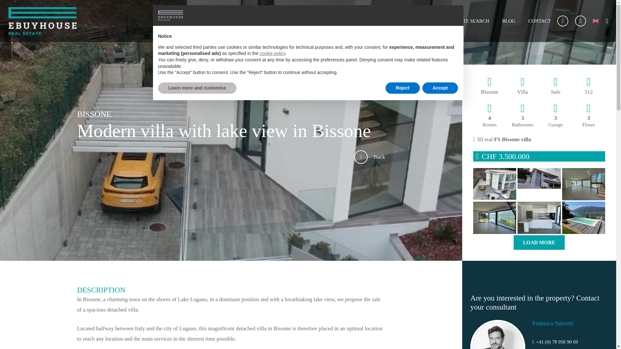 The width and height of the screenshot is (621, 349). I want to click on ABOUT US, so click(413, 21).